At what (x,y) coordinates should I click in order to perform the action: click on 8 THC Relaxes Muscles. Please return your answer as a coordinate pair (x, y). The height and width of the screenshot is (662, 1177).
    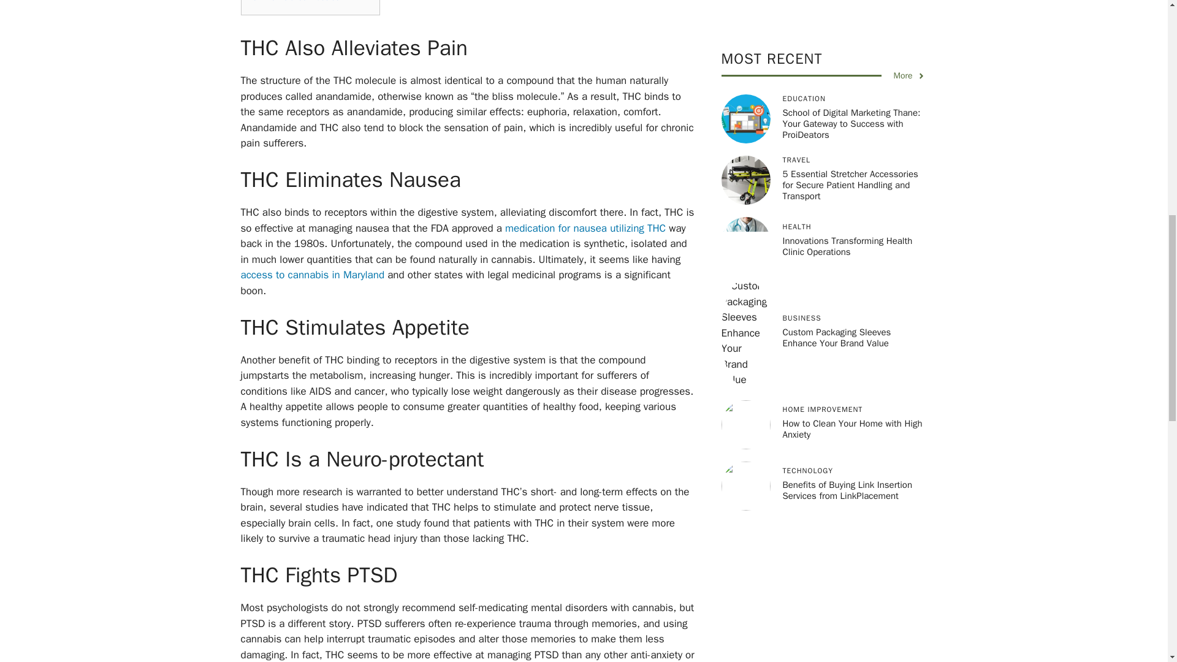
    Looking at the image, I should click on (296, 1).